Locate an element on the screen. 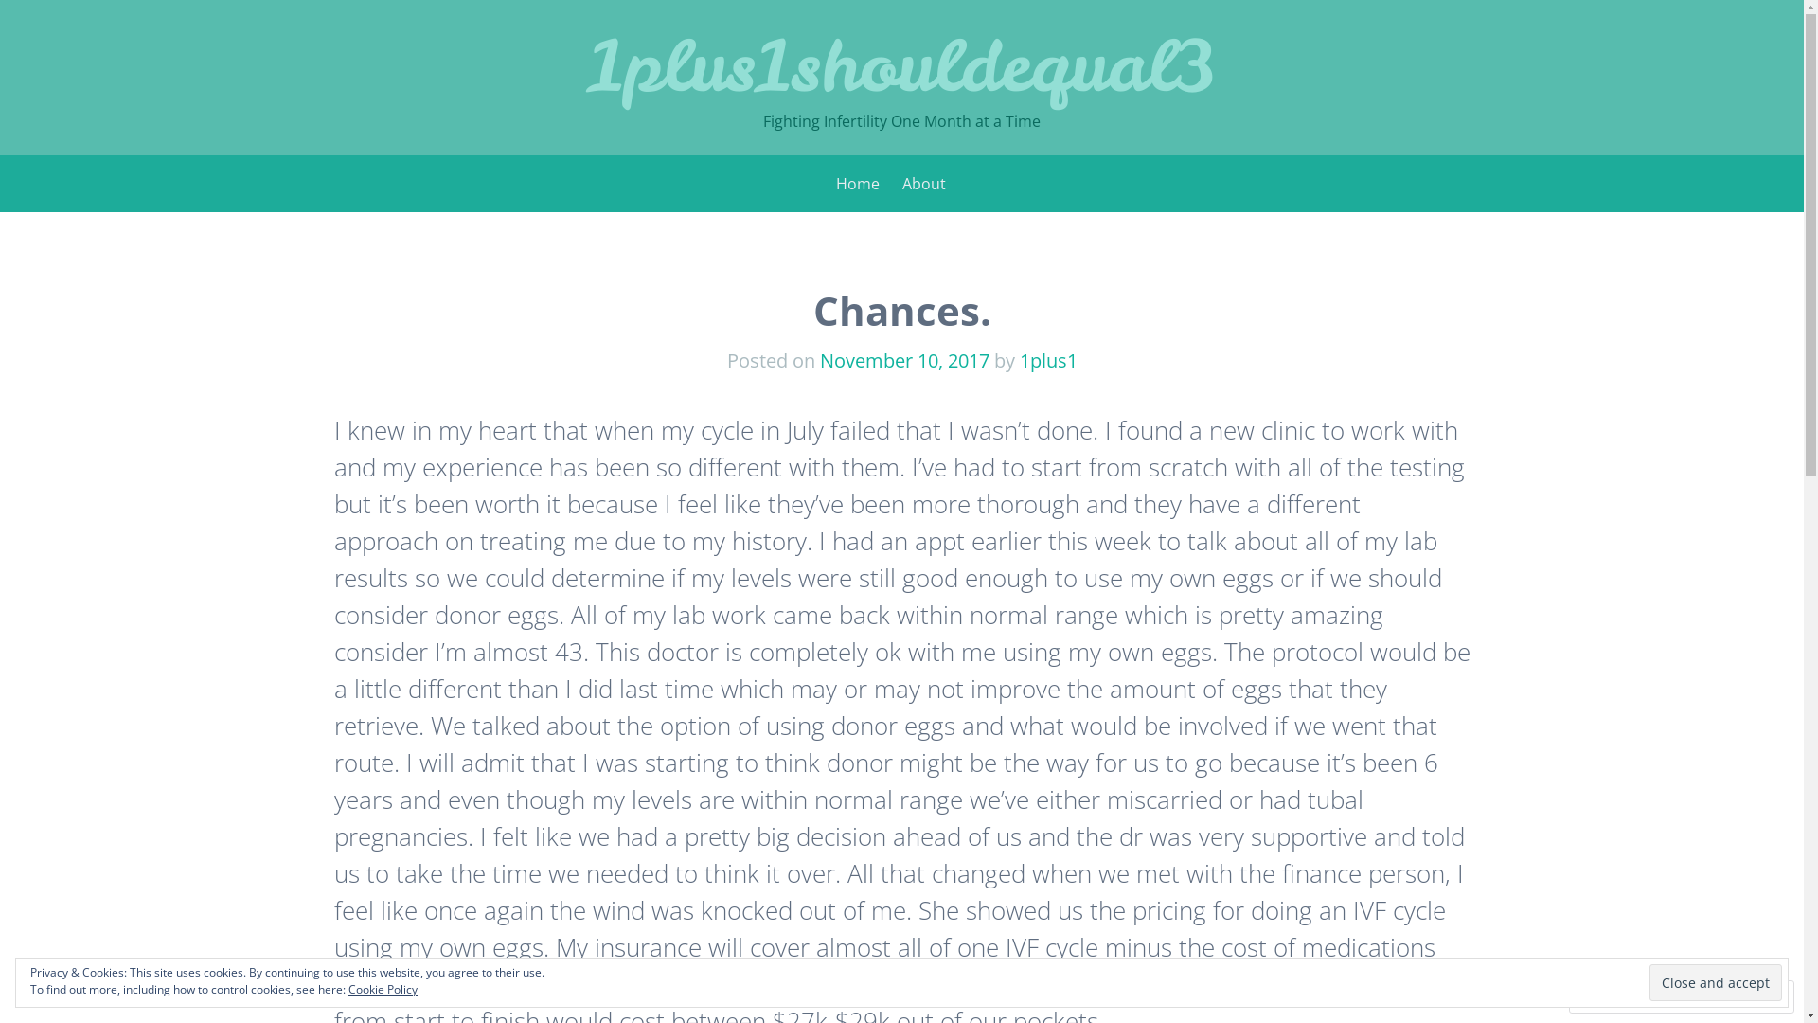 Image resolution: width=1818 pixels, height=1023 pixels. About is located at coordinates (923, 184).